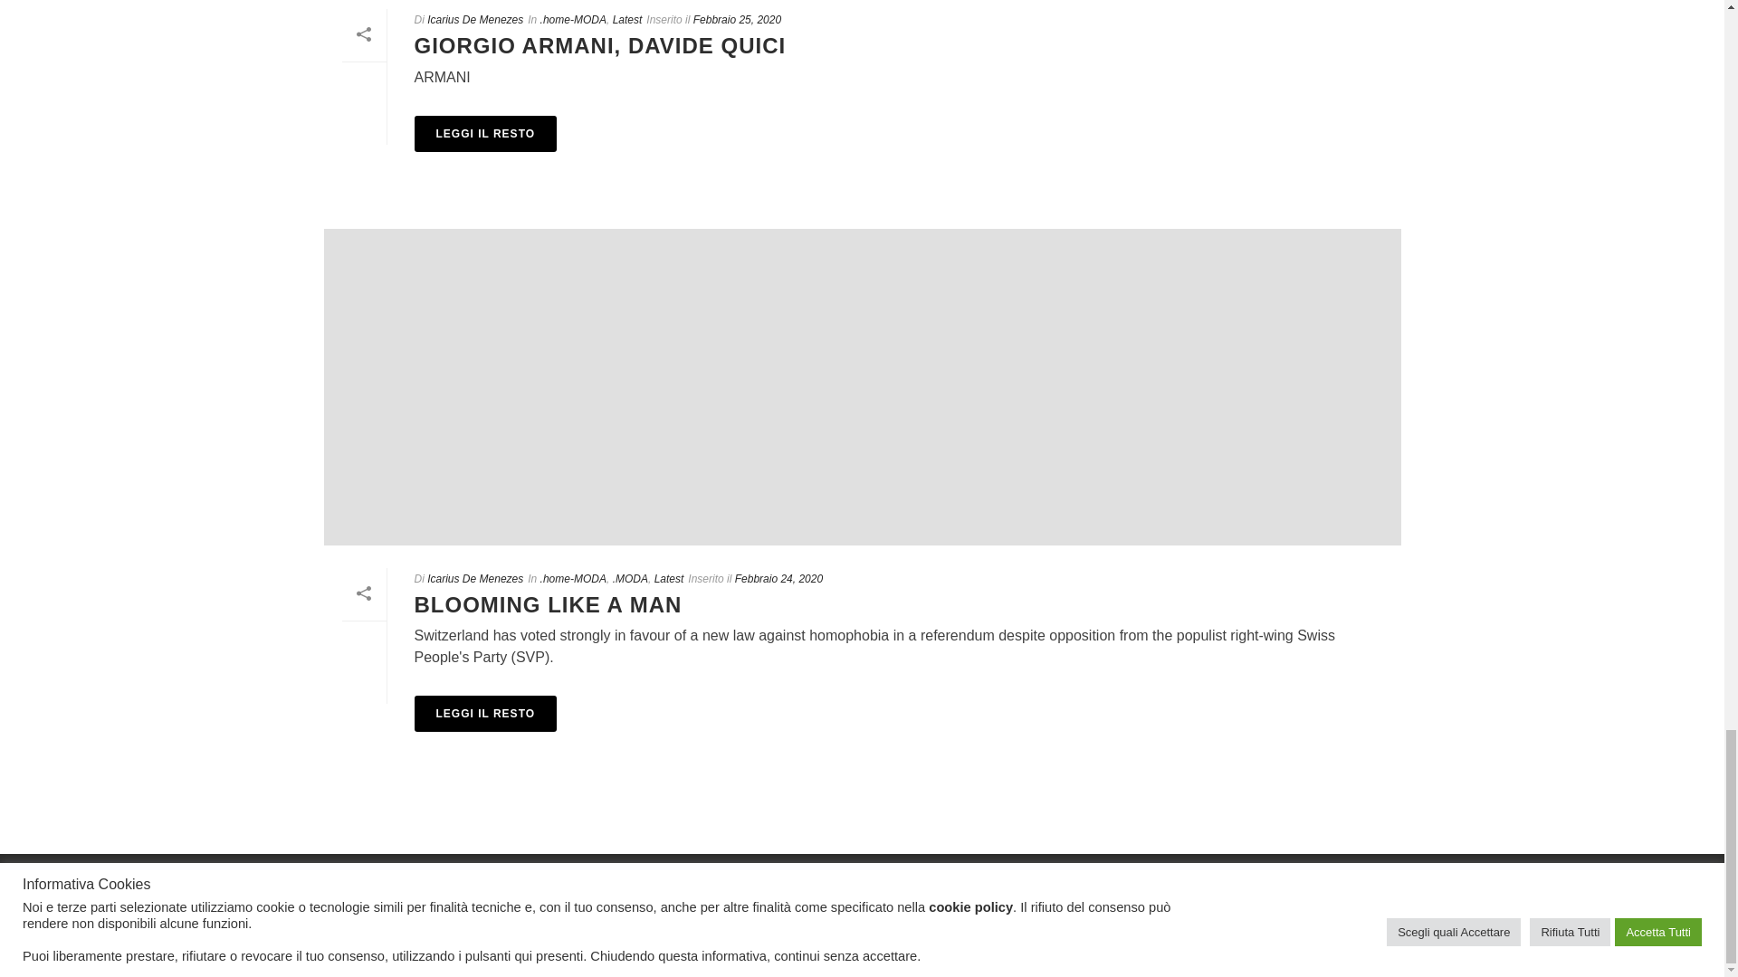 The width and height of the screenshot is (1738, 977). I want to click on LEGGI IL RESTO, so click(486, 713).